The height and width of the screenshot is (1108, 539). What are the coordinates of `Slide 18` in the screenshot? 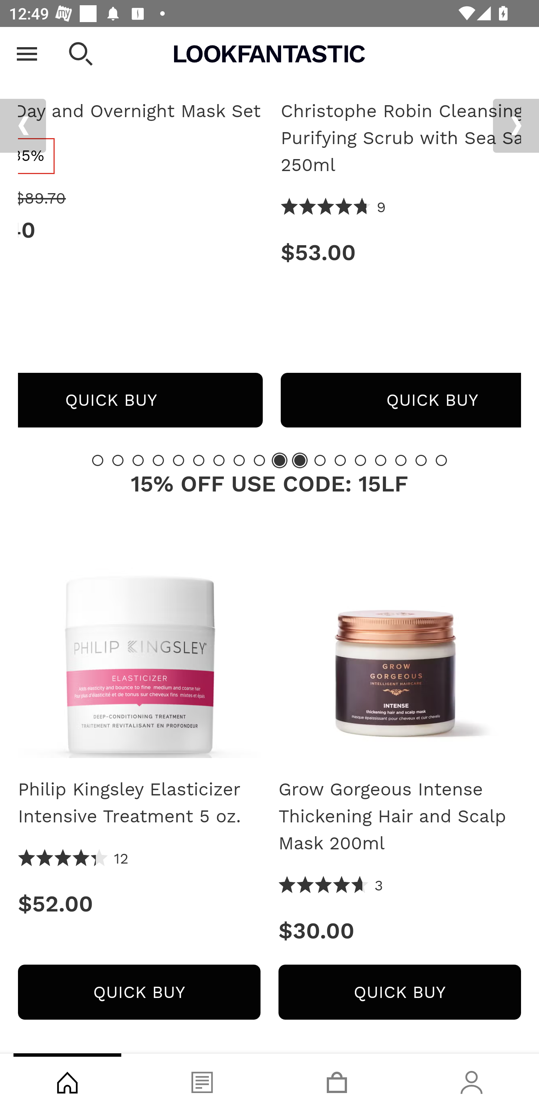 It's located at (441, 461).